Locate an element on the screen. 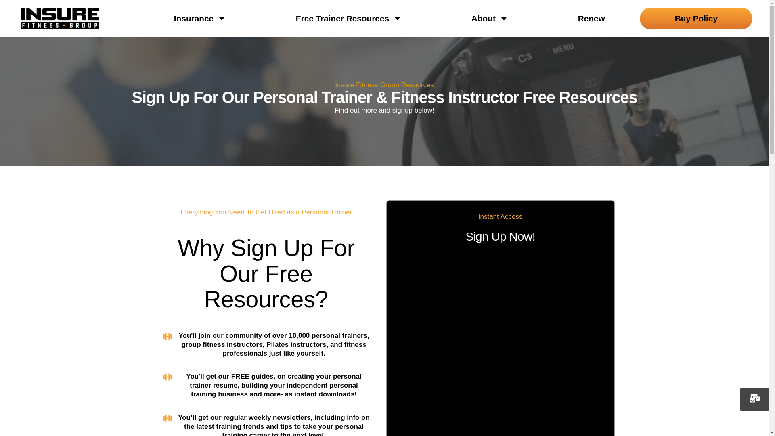  Insurance is located at coordinates (200, 19).